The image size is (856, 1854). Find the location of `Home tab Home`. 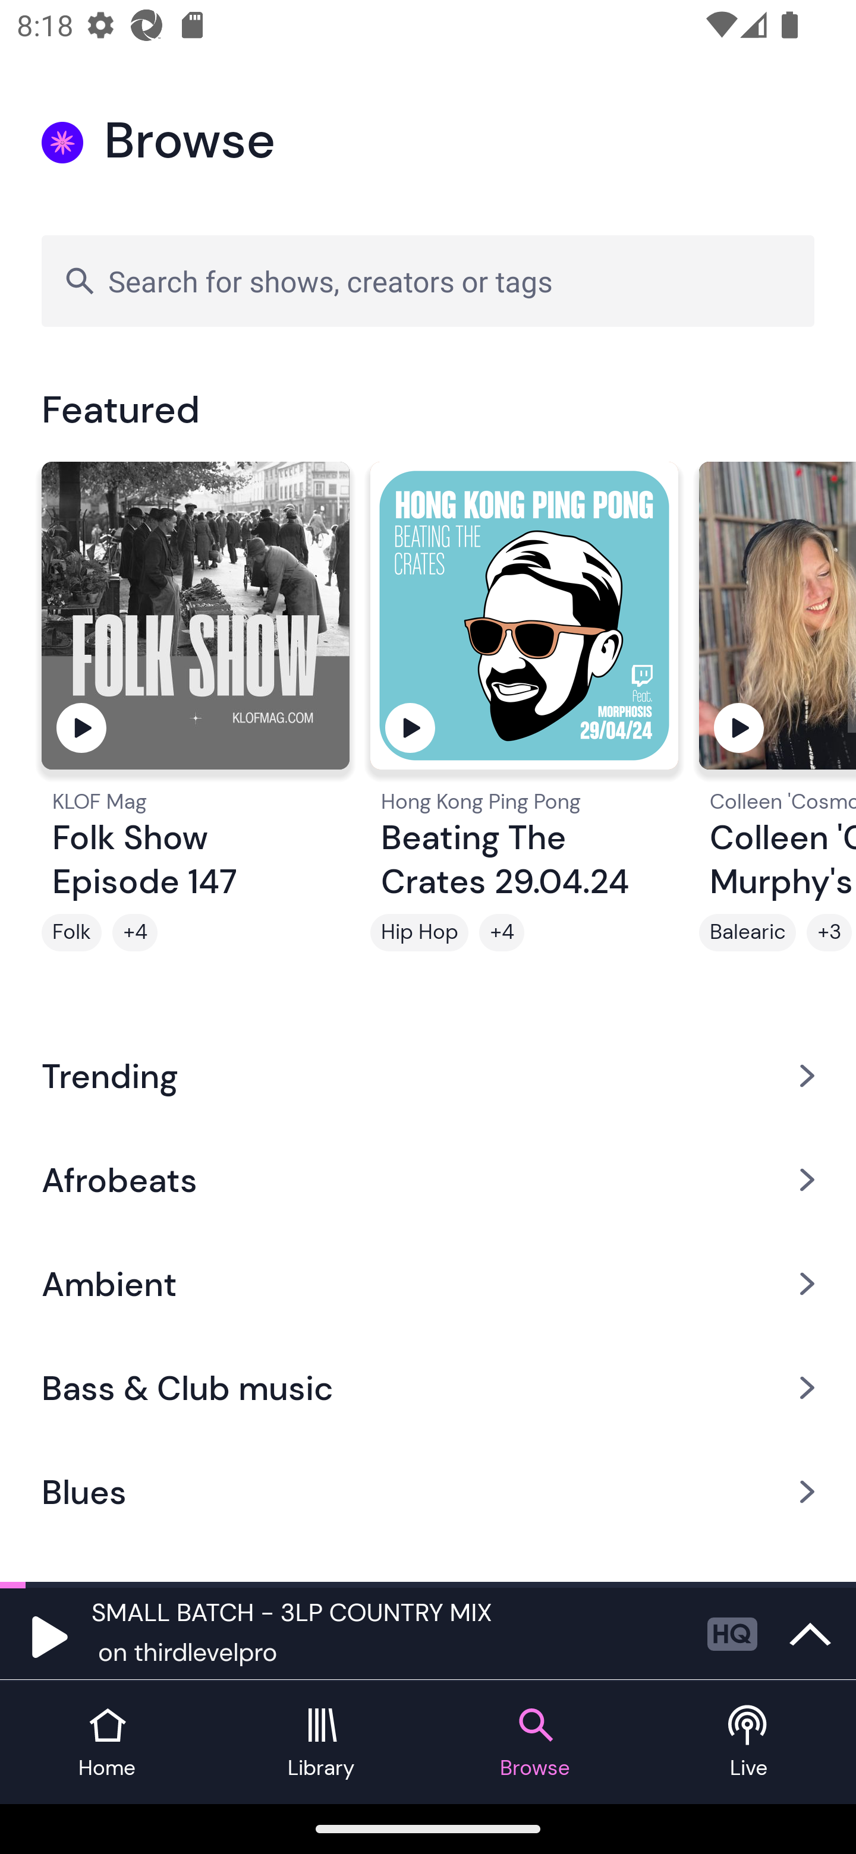

Home tab Home is located at coordinates (107, 1742).